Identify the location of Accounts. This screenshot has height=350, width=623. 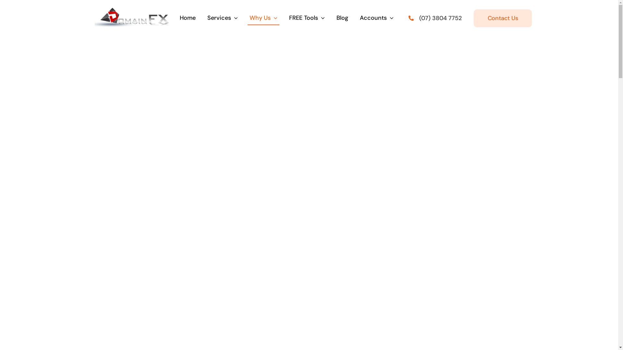
(377, 18).